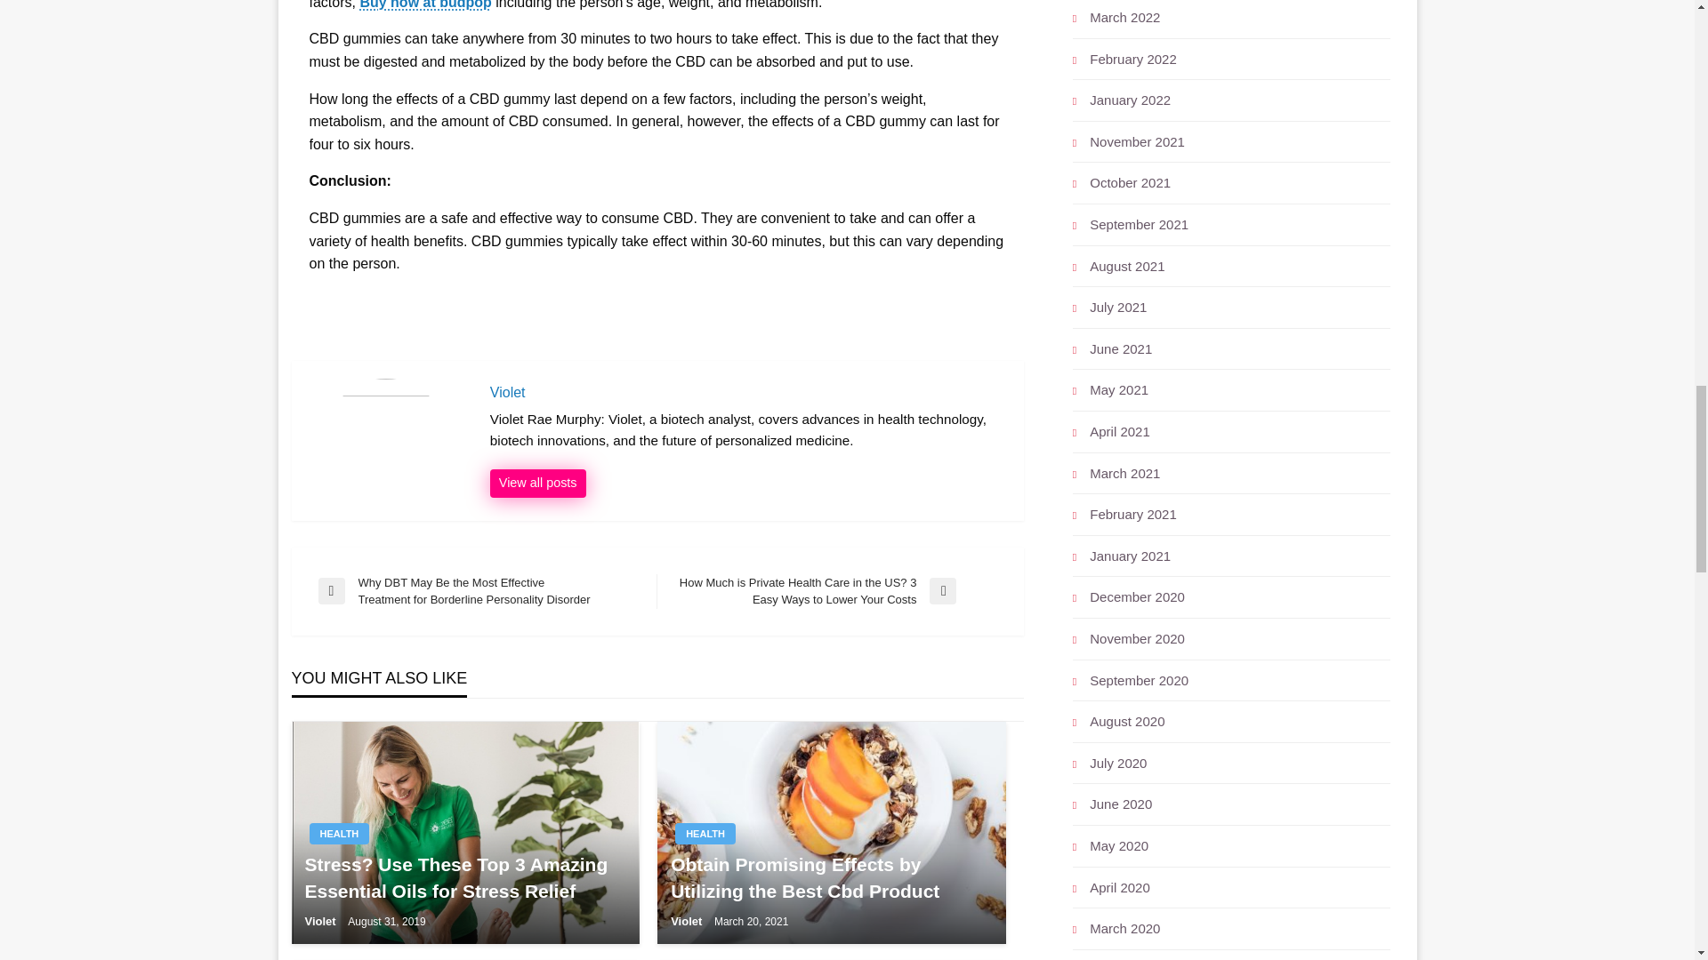  I want to click on Violet, so click(320, 921).